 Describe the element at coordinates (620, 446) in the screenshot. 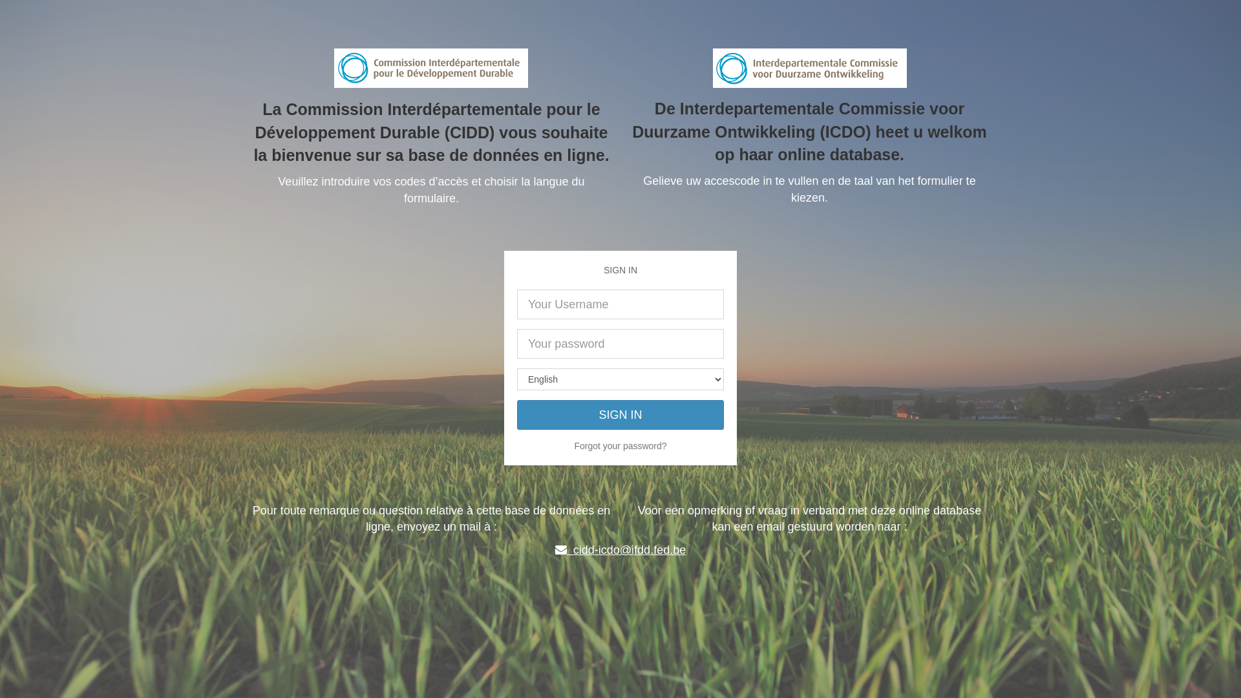

I see `Forgot your password?` at that location.